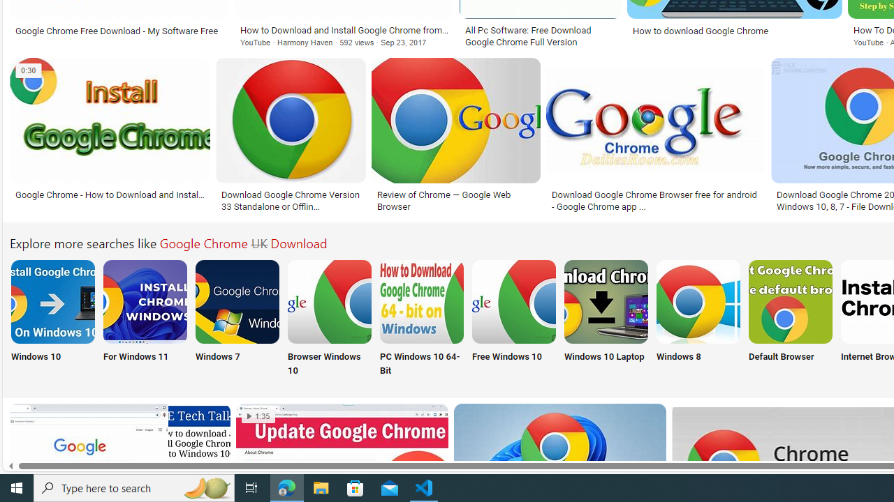  What do you see at coordinates (701, 31) in the screenshot?
I see `How to download Google Chrome` at bounding box center [701, 31].